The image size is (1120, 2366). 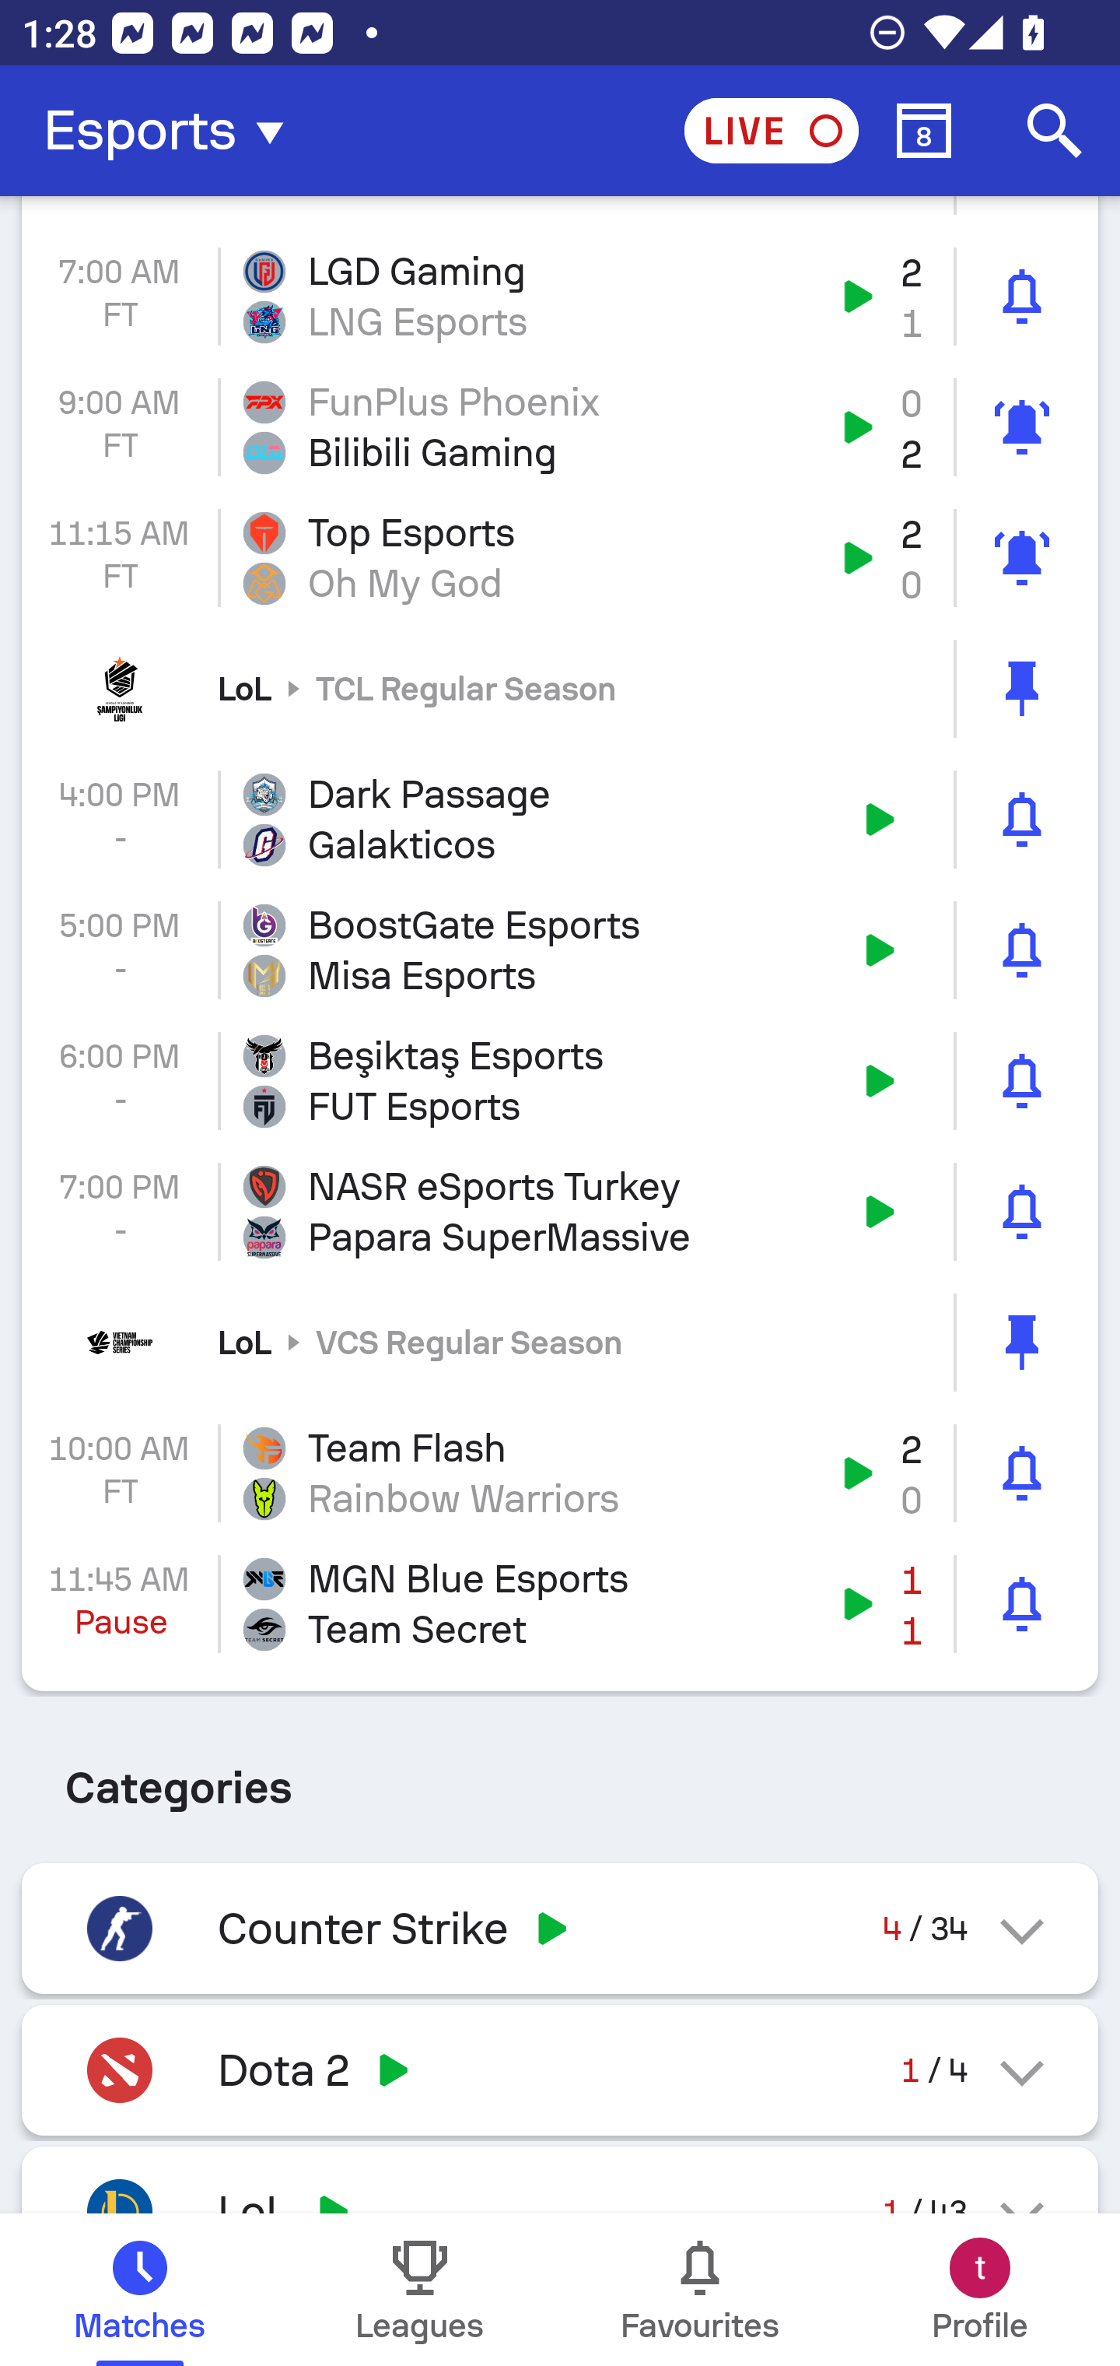 I want to click on 9:00 AM FT FunPlus Phoenix Bilibili Gaming 0 2, so click(x=560, y=427).